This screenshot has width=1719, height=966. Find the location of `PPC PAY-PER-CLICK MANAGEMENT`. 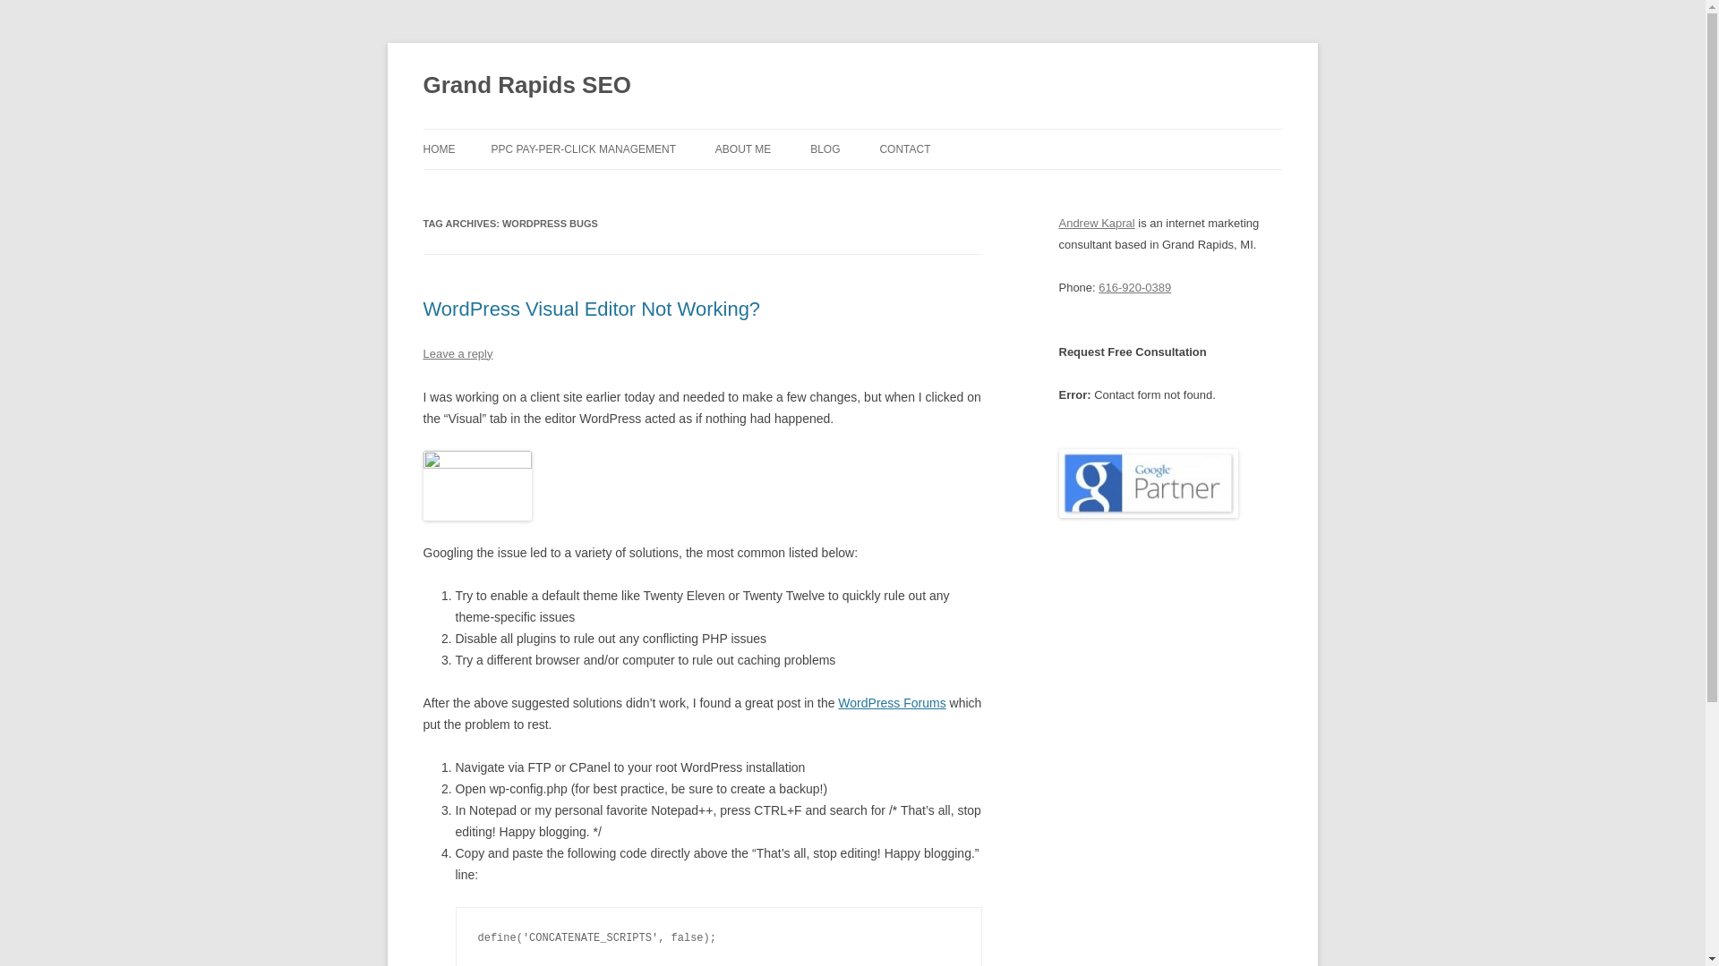

PPC PAY-PER-CLICK MANAGEMENT is located at coordinates (582, 148).